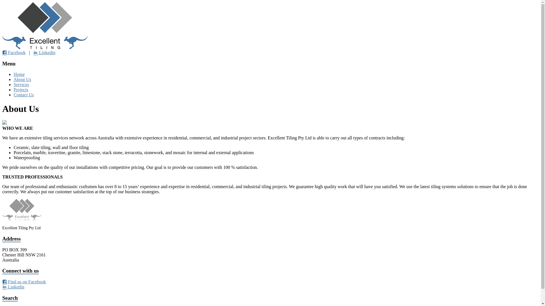 The height and width of the screenshot is (306, 545). What do you see at coordinates (24, 282) in the screenshot?
I see `Find us on Facebook` at bounding box center [24, 282].